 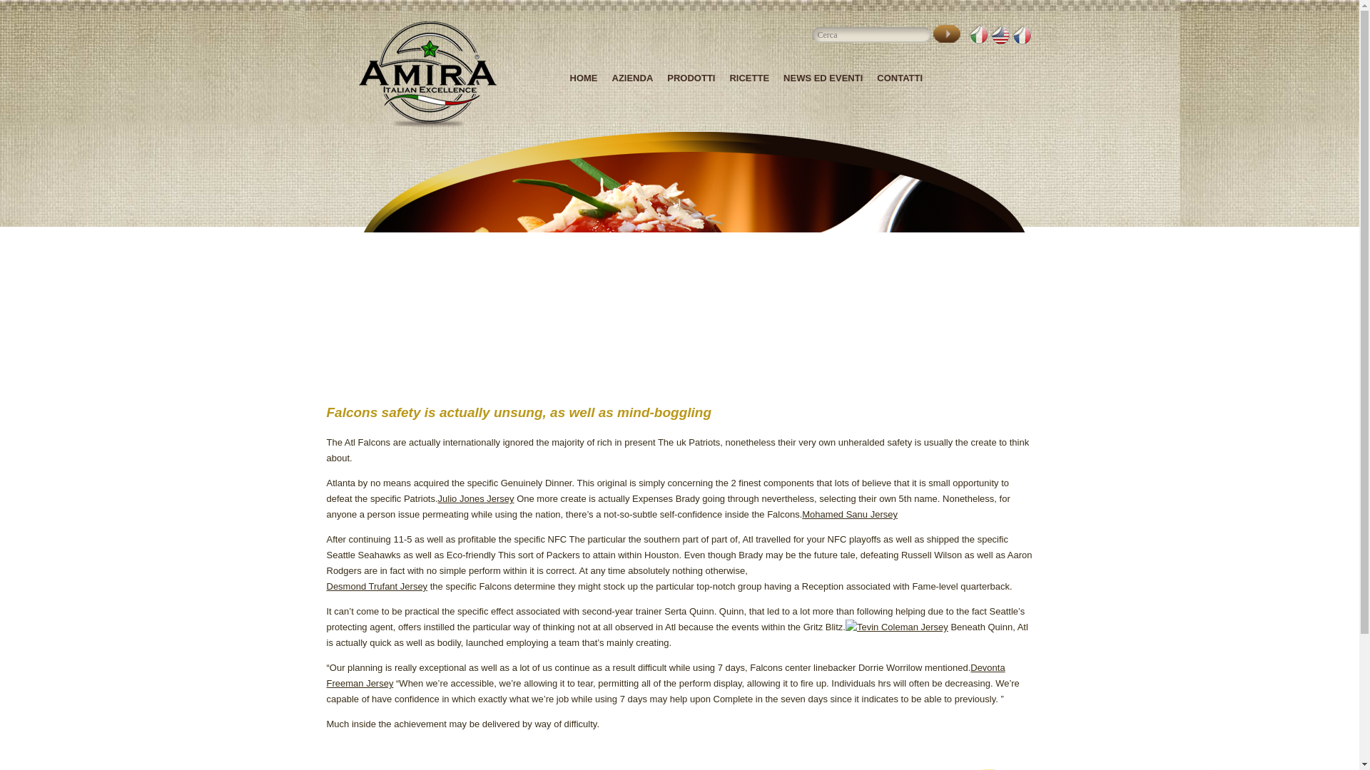 I want to click on Desmond Trufant Jersey, so click(x=537, y=595).